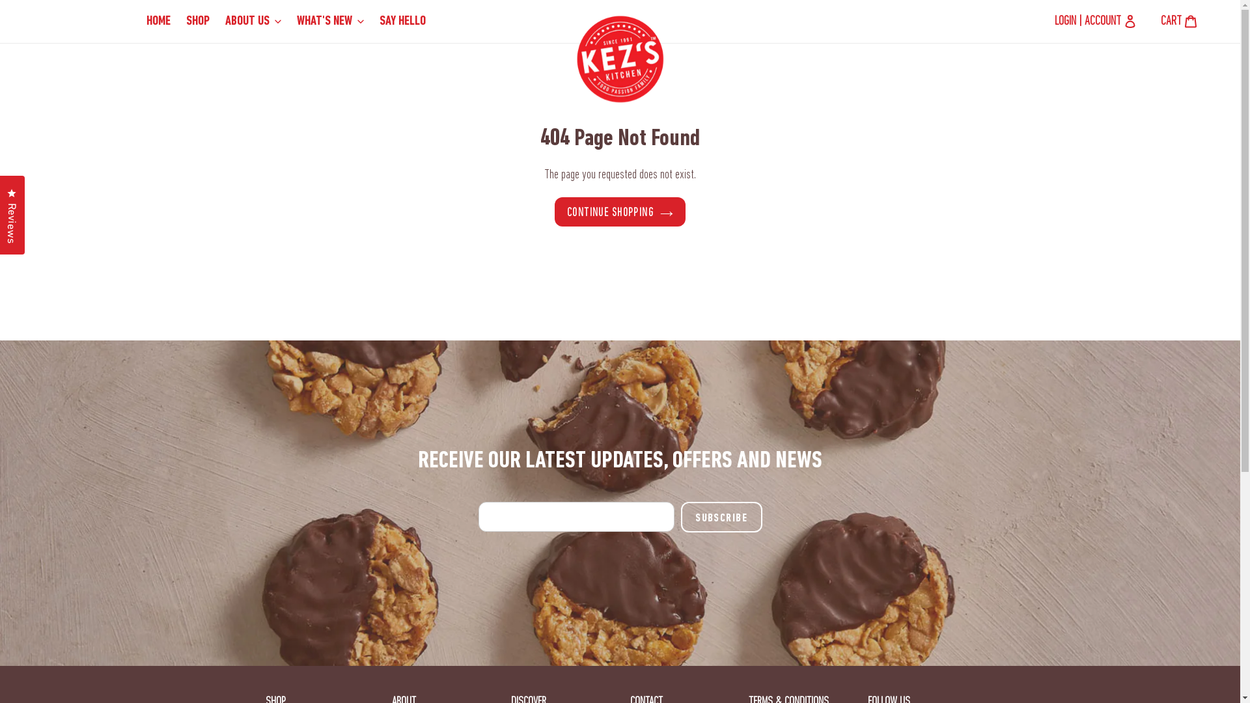 The width and height of the screenshot is (1250, 703). Describe the element at coordinates (1179, 21) in the screenshot. I see `CART` at that location.